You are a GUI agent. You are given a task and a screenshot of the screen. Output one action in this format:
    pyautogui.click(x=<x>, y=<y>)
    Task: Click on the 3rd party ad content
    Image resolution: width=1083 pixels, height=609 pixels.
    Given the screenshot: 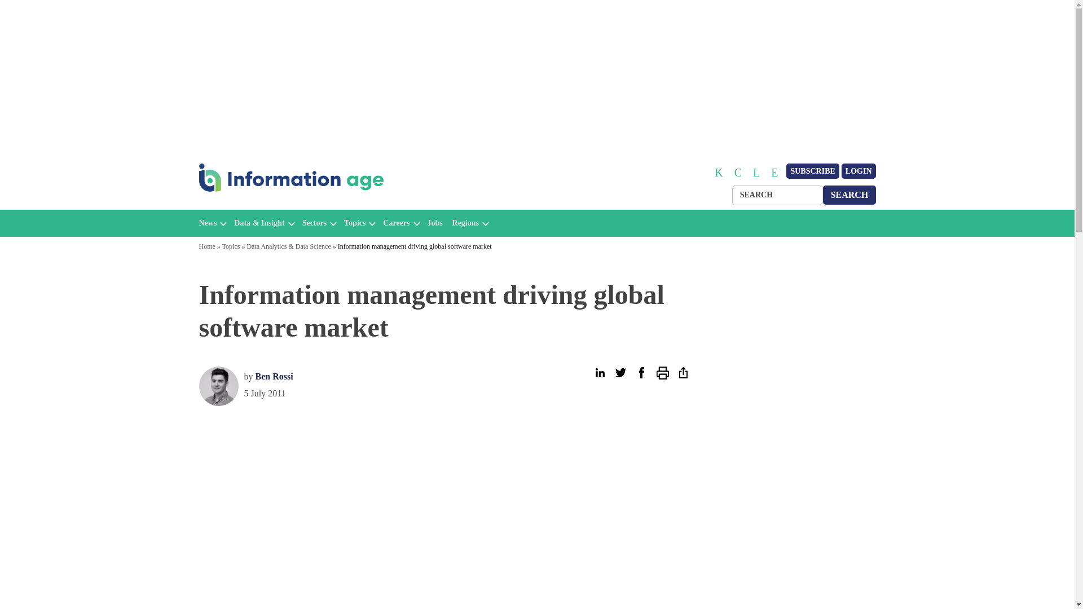 What is the action you would take?
    pyautogui.click(x=146, y=443)
    